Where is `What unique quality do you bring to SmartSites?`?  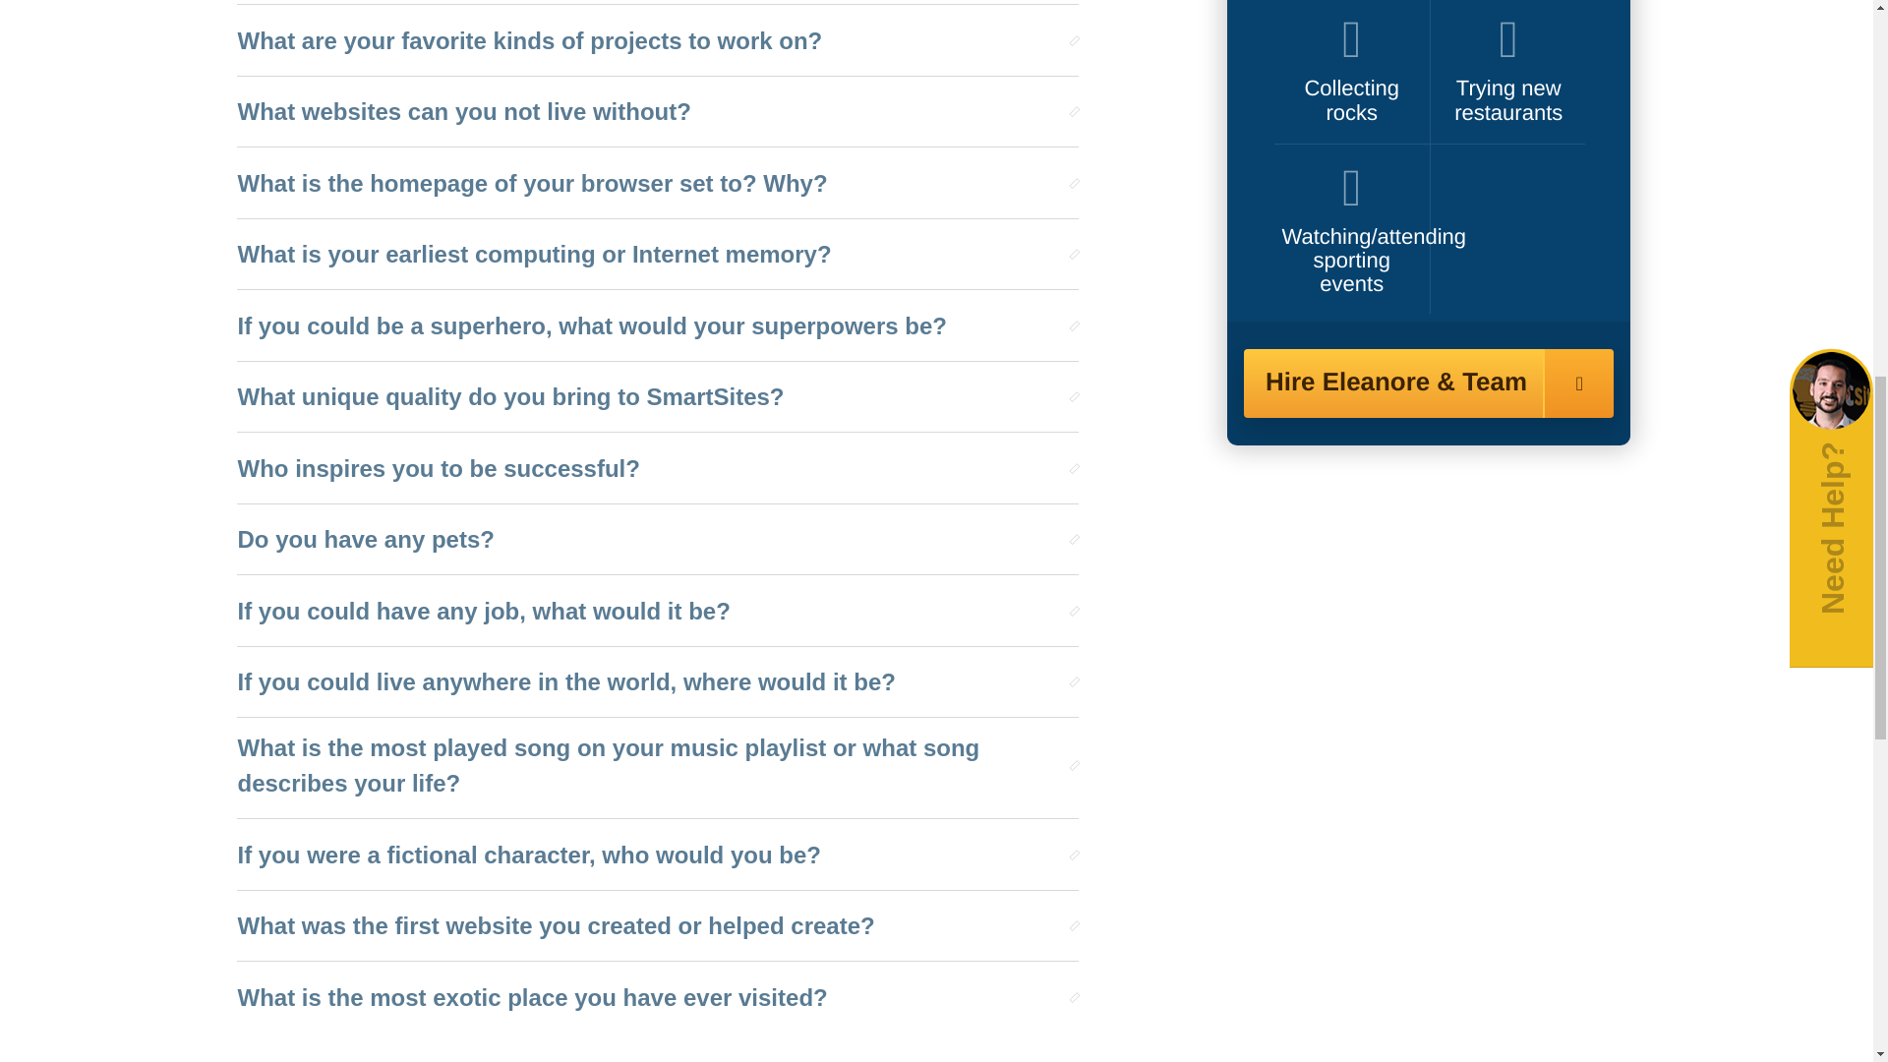
What unique quality do you bring to SmartSites? is located at coordinates (649, 397).